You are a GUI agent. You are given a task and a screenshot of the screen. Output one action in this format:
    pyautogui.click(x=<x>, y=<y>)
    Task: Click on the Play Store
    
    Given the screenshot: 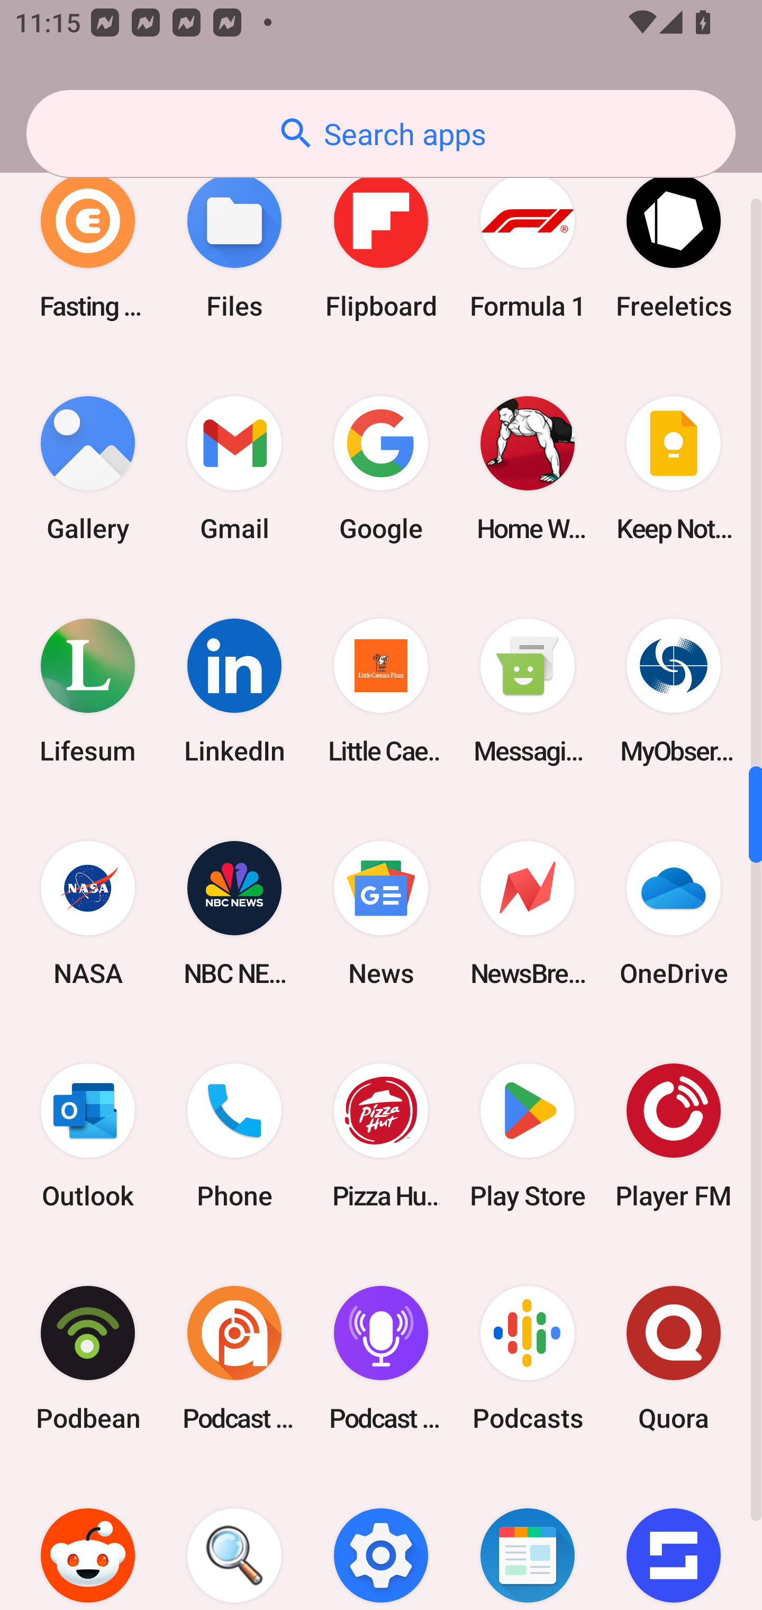 What is the action you would take?
    pyautogui.click(x=527, y=1137)
    